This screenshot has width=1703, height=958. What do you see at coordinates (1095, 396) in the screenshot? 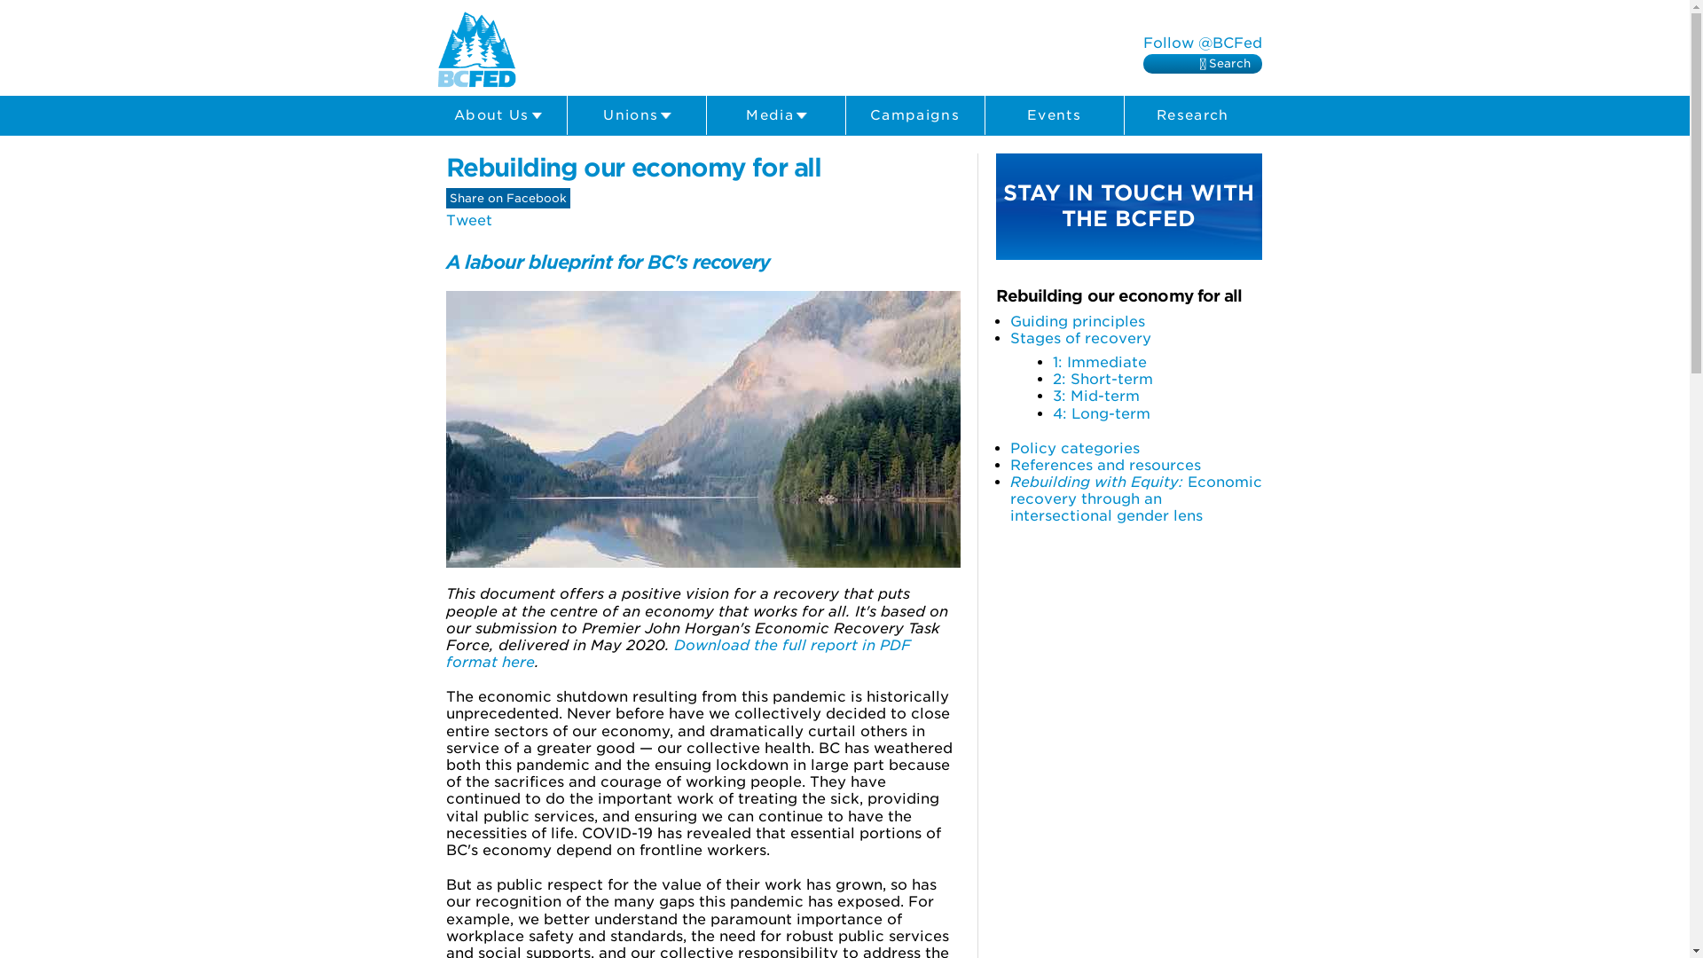
I see `3: Mid-term` at bounding box center [1095, 396].